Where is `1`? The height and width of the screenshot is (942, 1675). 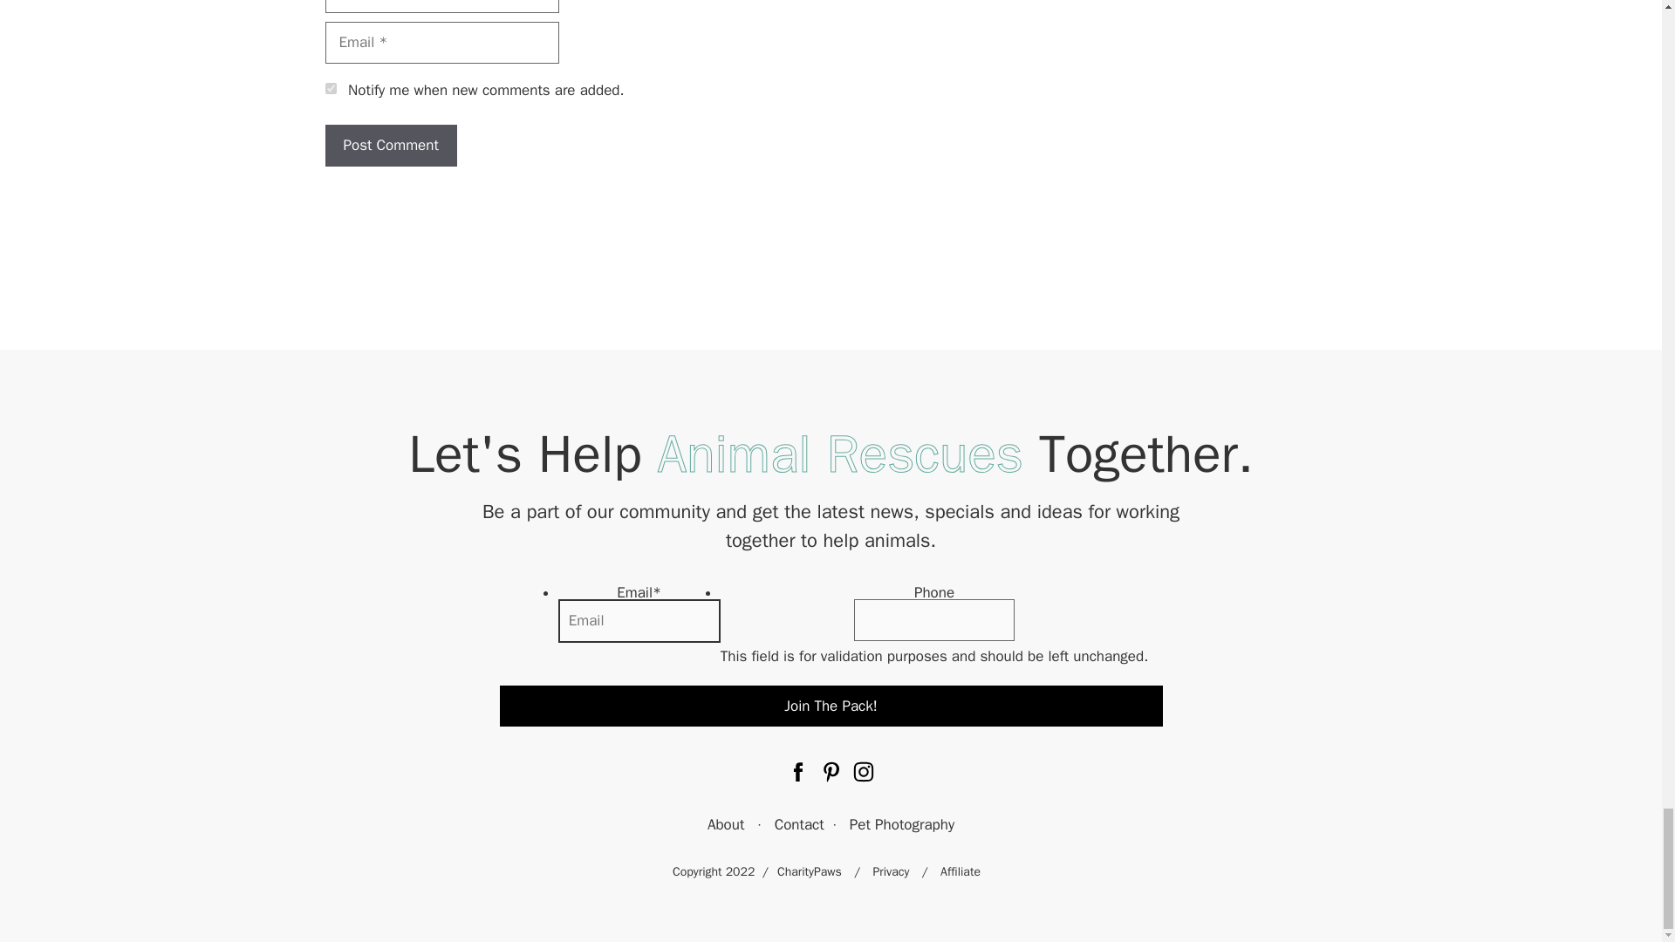
1 is located at coordinates (330, 89).